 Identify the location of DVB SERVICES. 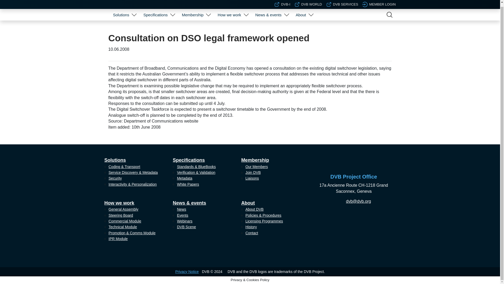
(342, 2).